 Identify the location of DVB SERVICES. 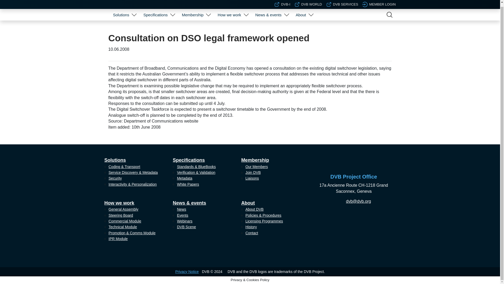
(342, 2).